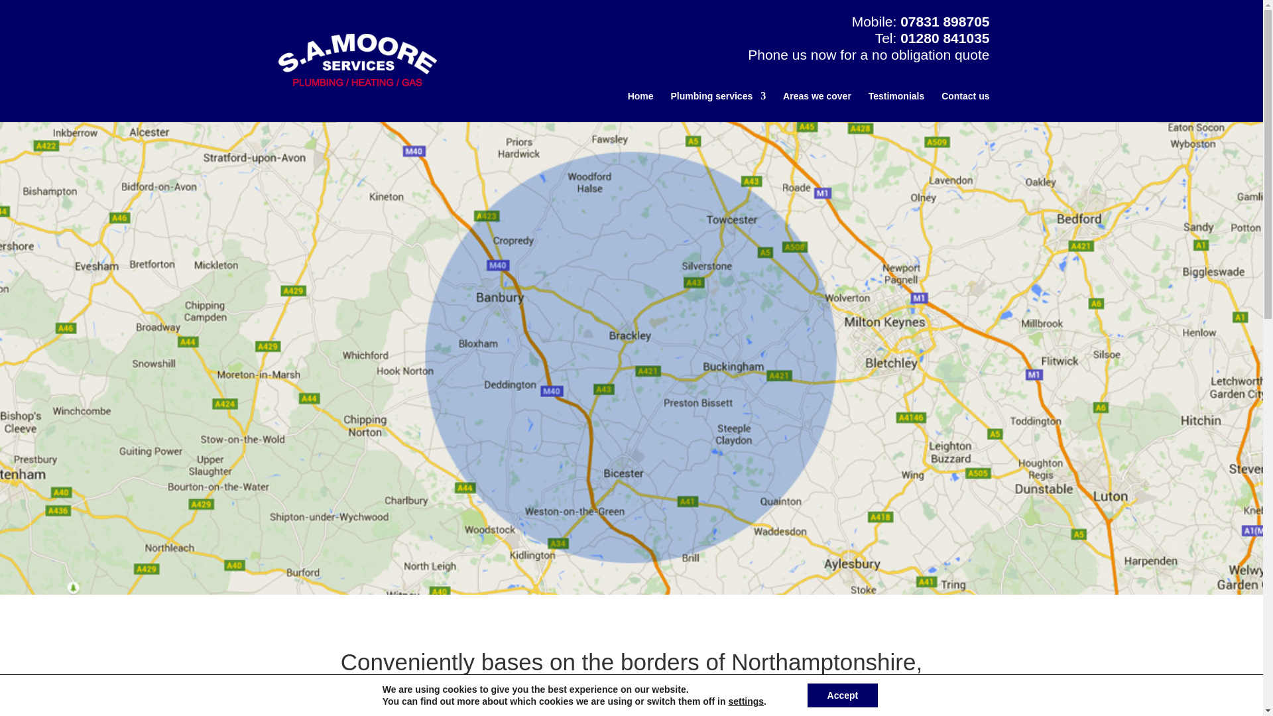  Describe the element at coordinates (718, 106) in the screenshot. I see `Plumbing services` at that location.